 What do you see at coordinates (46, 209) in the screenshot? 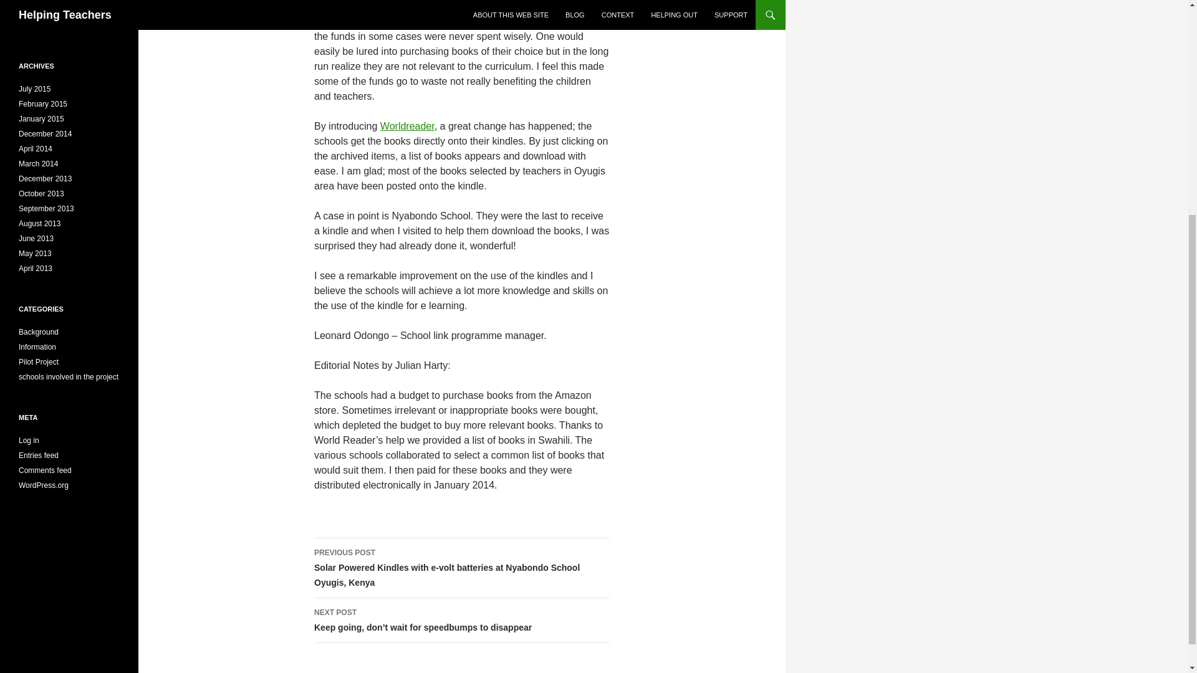
I see `September 2013` at bounding box center [46, 209].